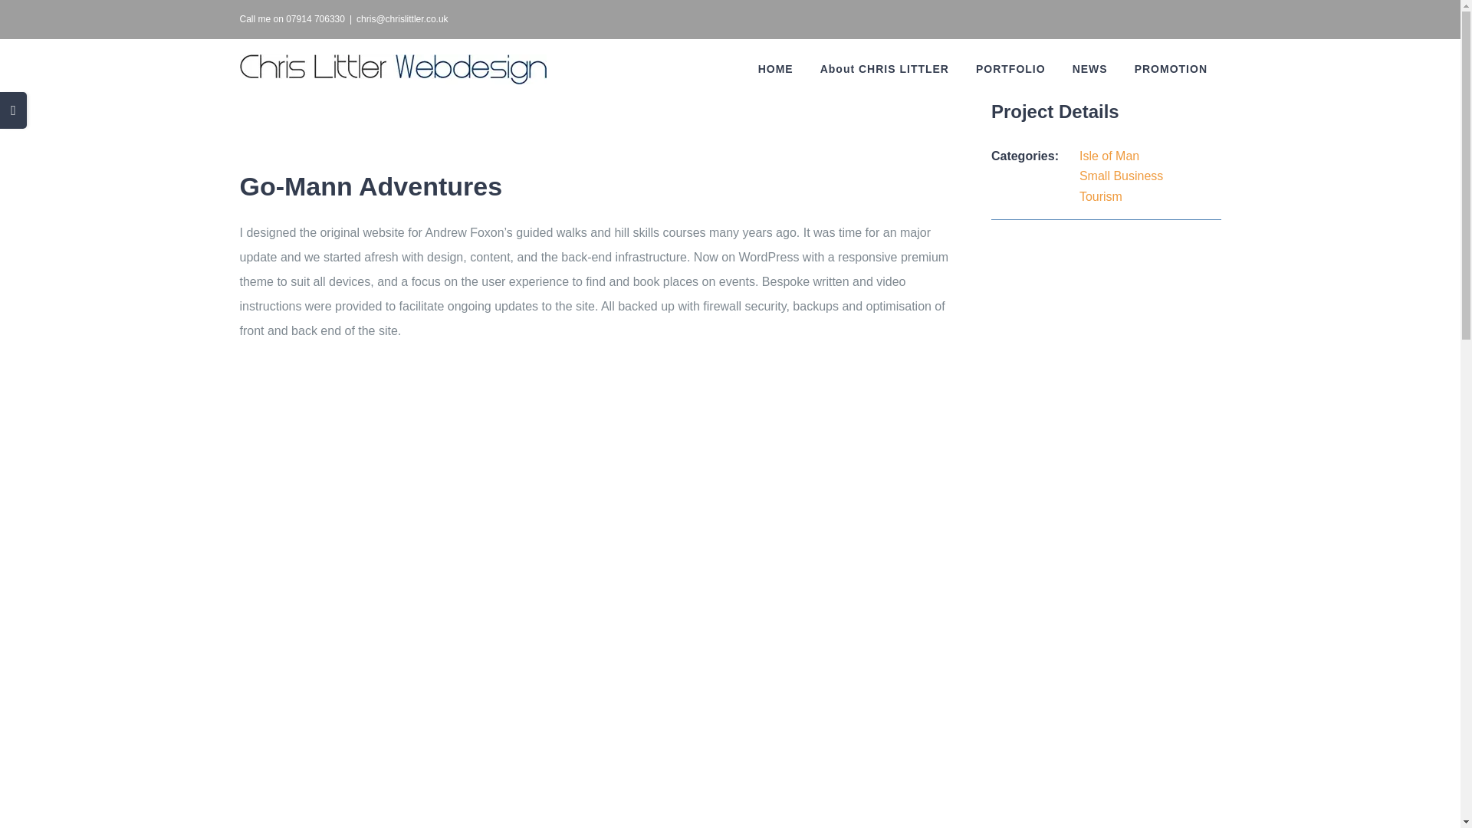 This screenshot has width=1472, height=828. Describe the element at coordinates (776, 68) in the screenshot. I see `HOME` at that location.